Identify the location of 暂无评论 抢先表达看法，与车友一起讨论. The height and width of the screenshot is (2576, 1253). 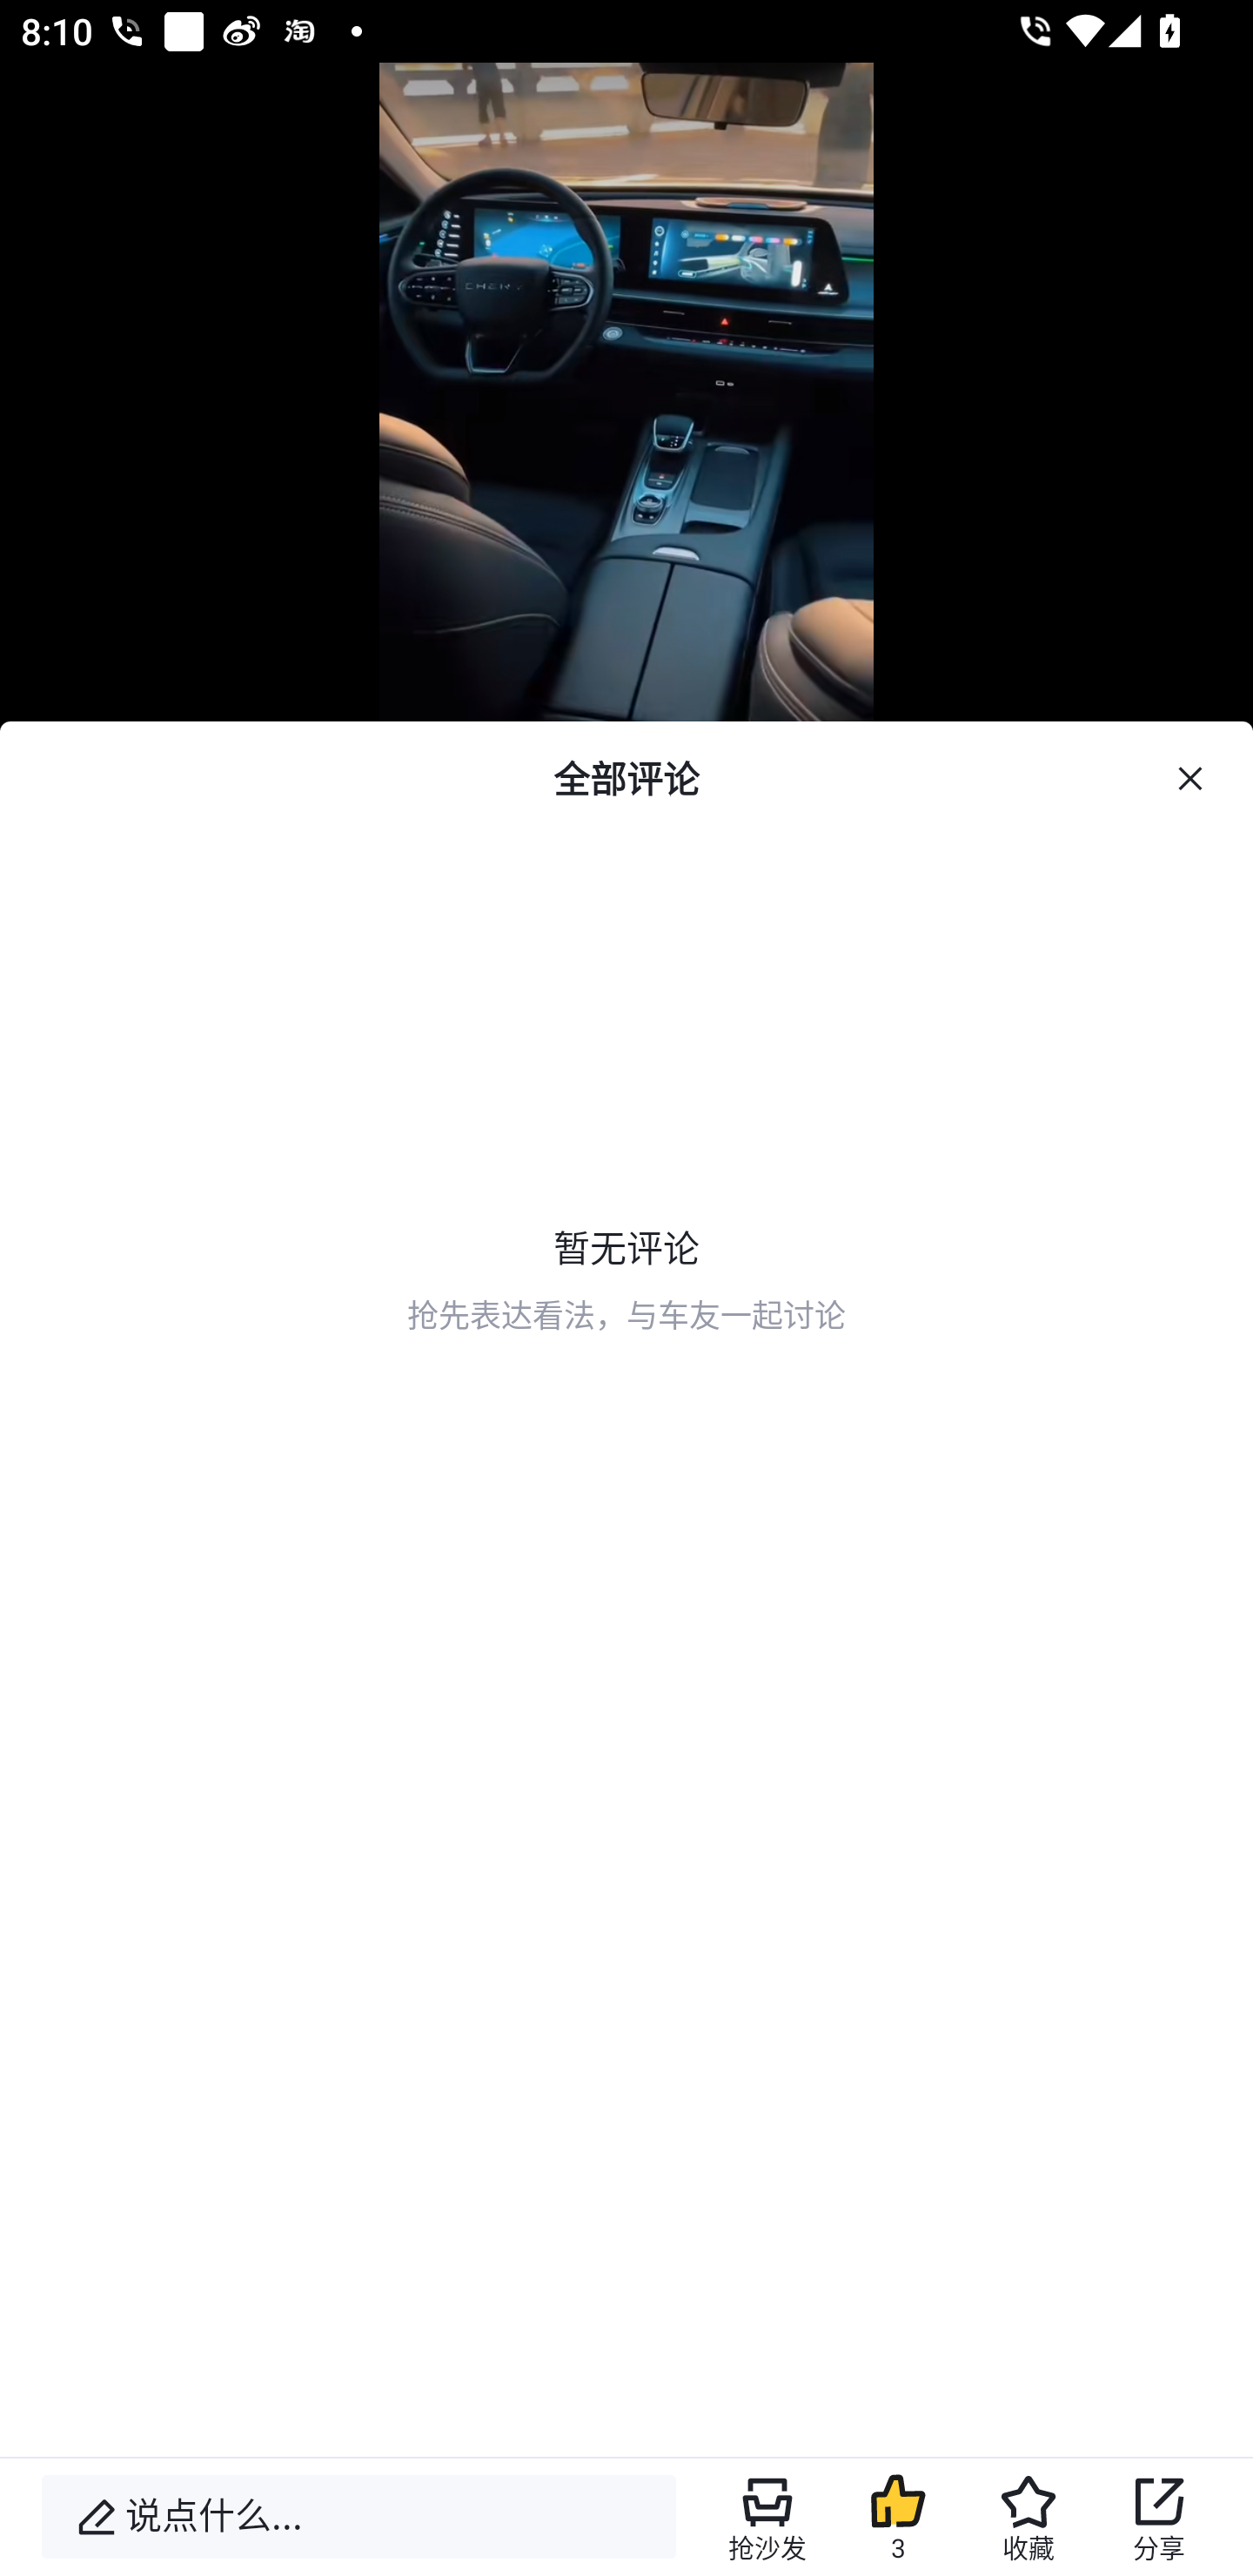
(626, 1130).